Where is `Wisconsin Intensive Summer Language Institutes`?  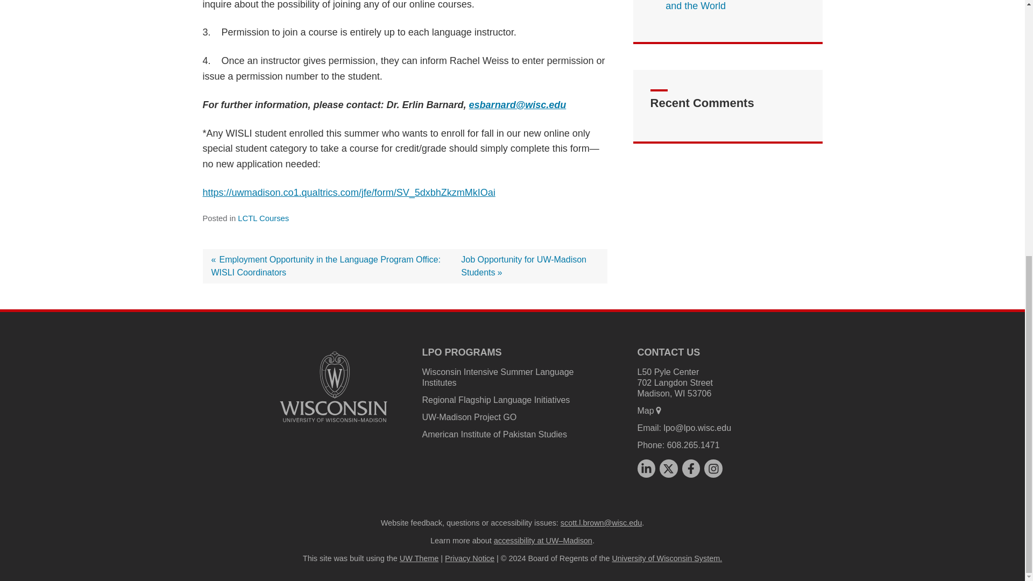
Wisconsin Intensive Summer Language Institutes is located at coordinates (649, 410).